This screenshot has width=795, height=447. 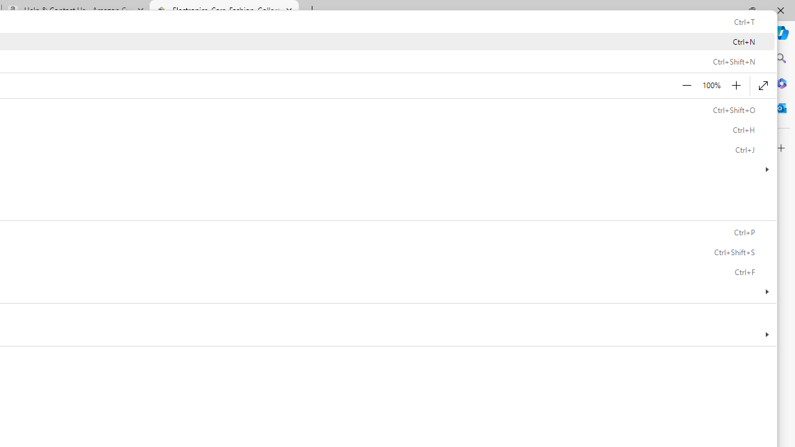 What do you see at coordinates (281, 53) in the screenshot?
I see `My eBay` at bounding box center [281, 53].